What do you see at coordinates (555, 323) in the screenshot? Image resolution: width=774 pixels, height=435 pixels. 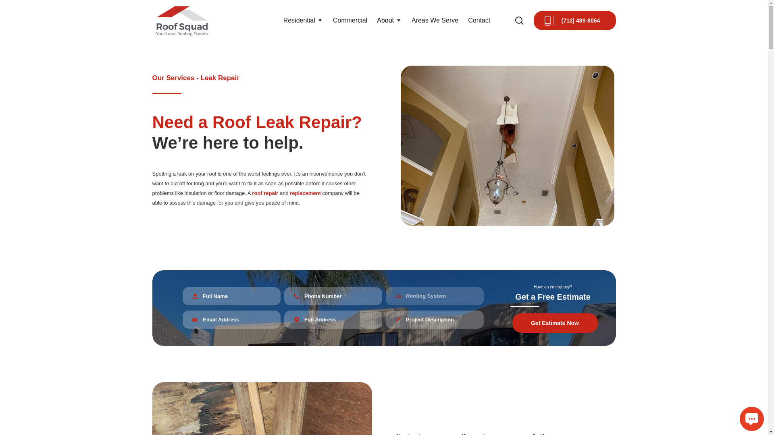 I see `Get Estimate Now` at bounding box center [555, 323].